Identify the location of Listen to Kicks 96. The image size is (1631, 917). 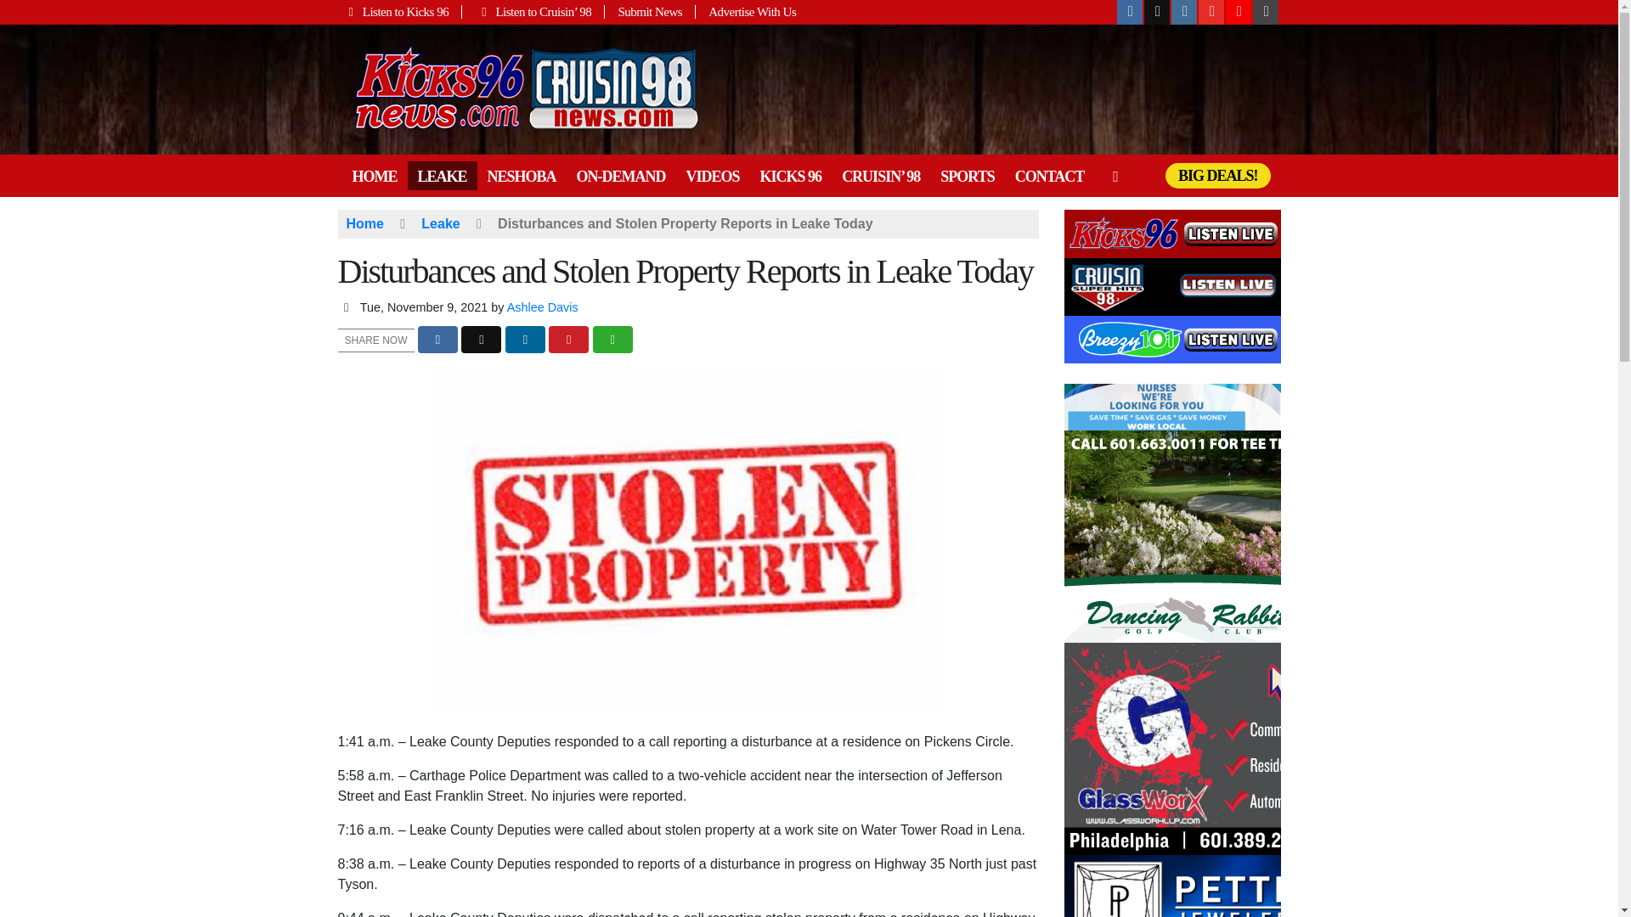
(400, 12).